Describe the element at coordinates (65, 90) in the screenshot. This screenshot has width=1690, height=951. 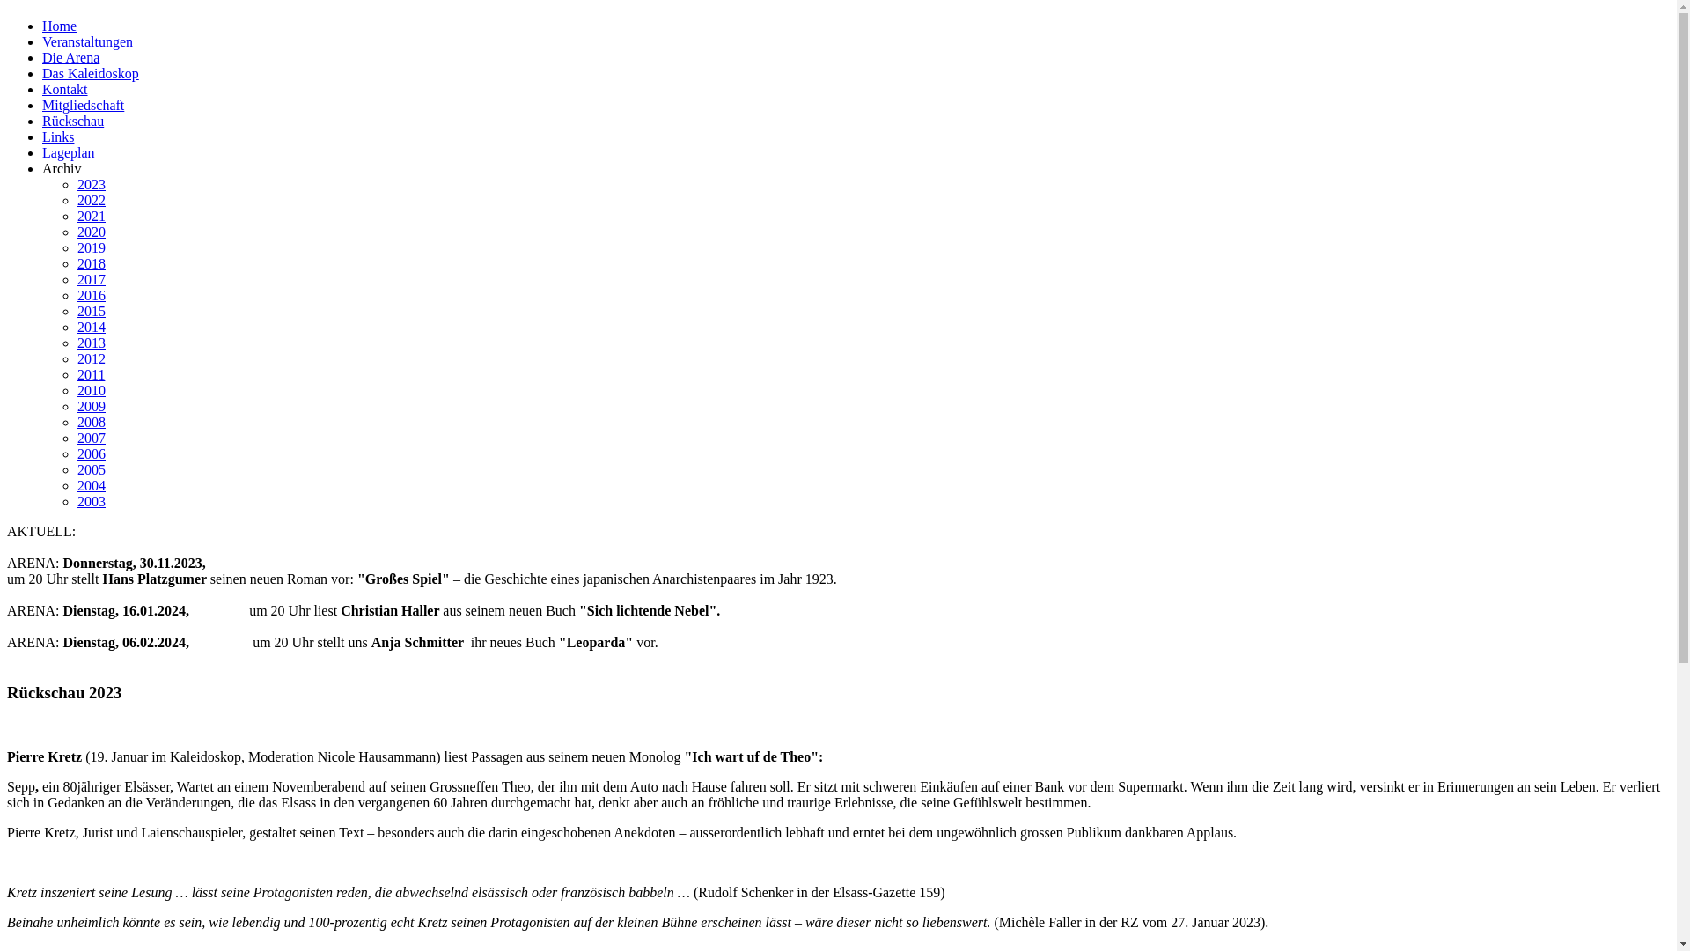
I see `Kontakt` at that location.